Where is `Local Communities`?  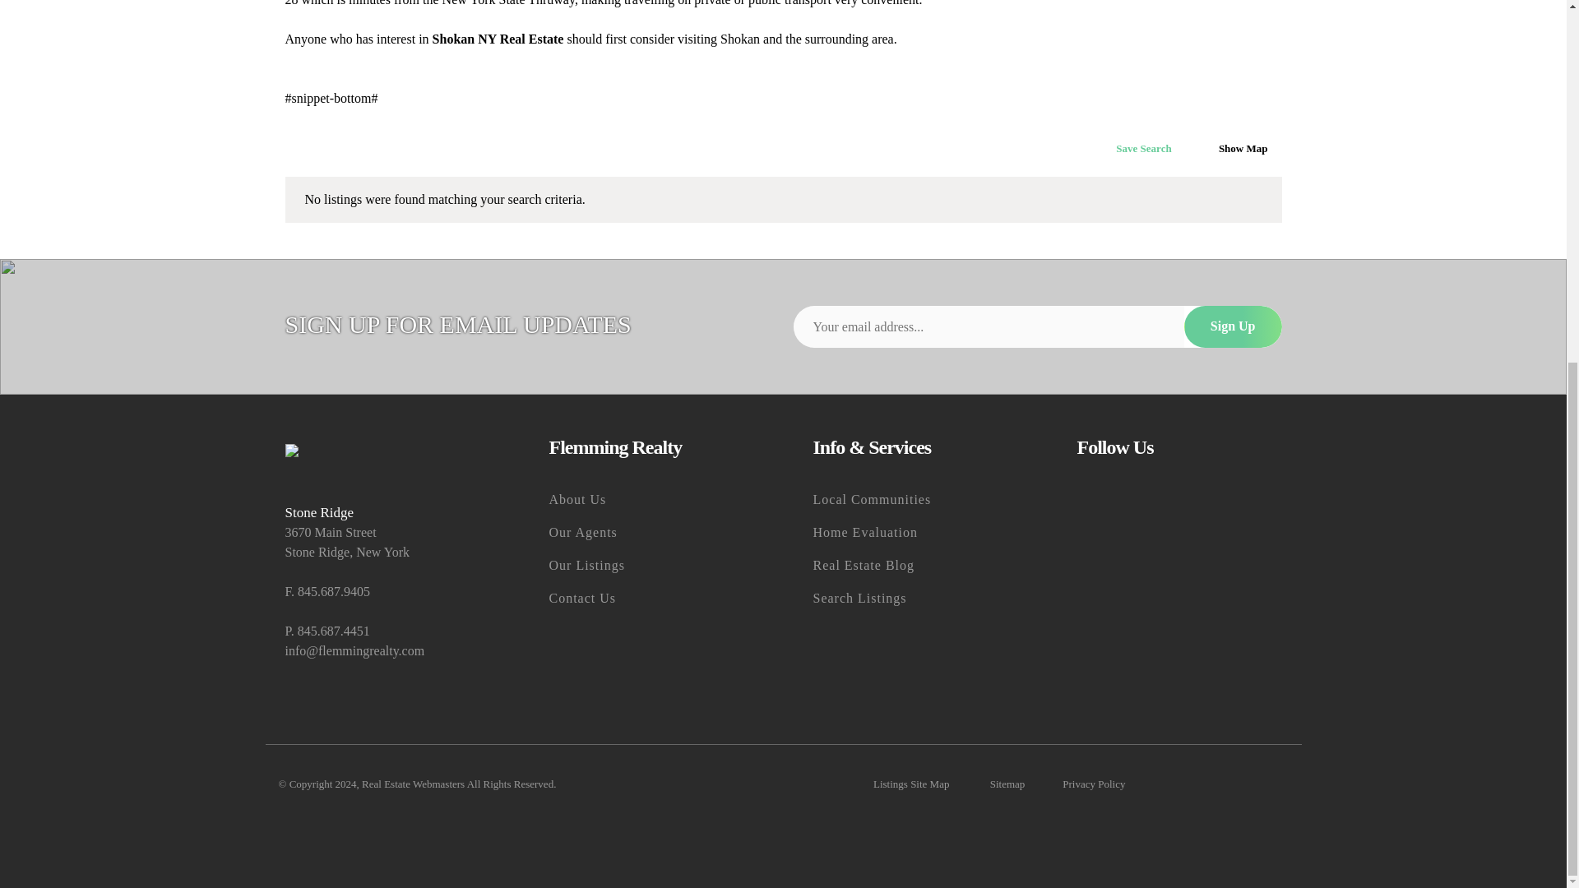 Local Communities is located at coordinates (915, 499).